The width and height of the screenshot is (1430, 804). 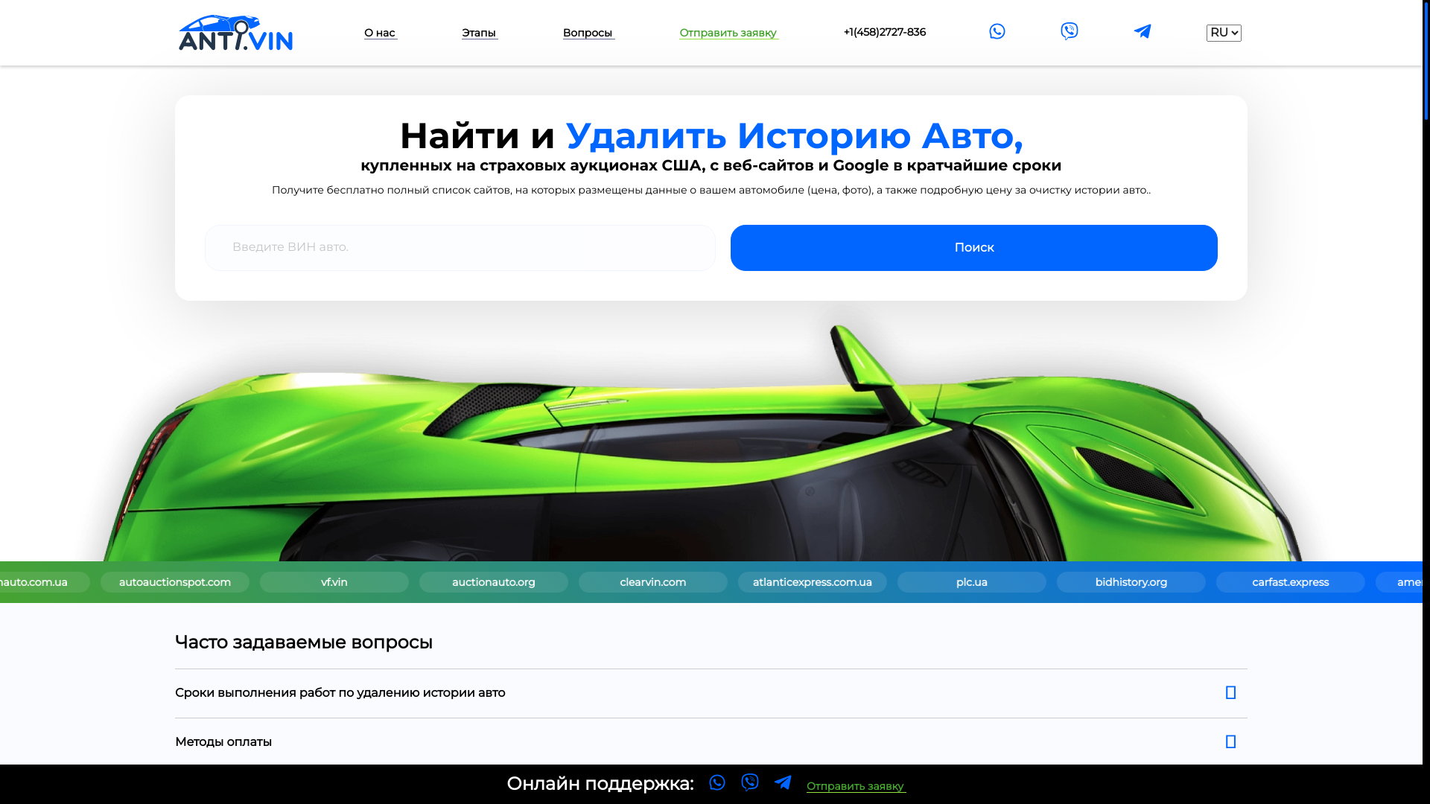 What do you see at coordinates (1116, 582) in the screenshot?
I see `clearvin.com` at bounding box center [1116, 582].